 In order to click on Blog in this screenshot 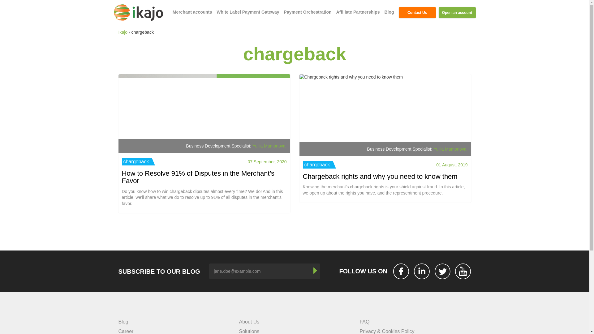, I will do `click(389, 12)`.